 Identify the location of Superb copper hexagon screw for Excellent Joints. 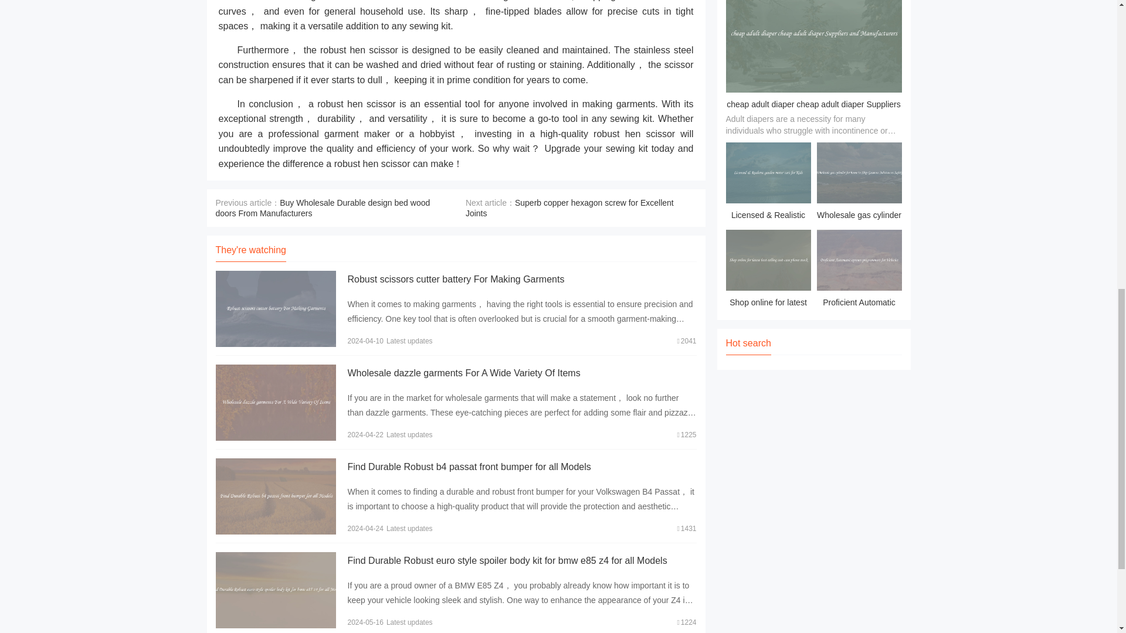
(569, 207).